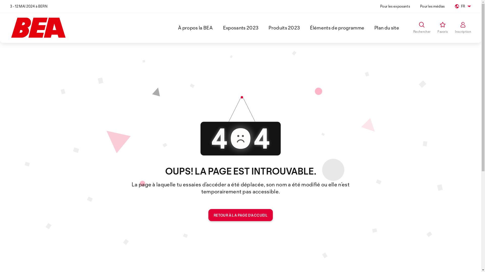 This screenshot has height=272, width=485. Describe the element at coordinates (191, 226) in the screenshot. I see `COMMANDER LA NEWSLETTER` at that location.